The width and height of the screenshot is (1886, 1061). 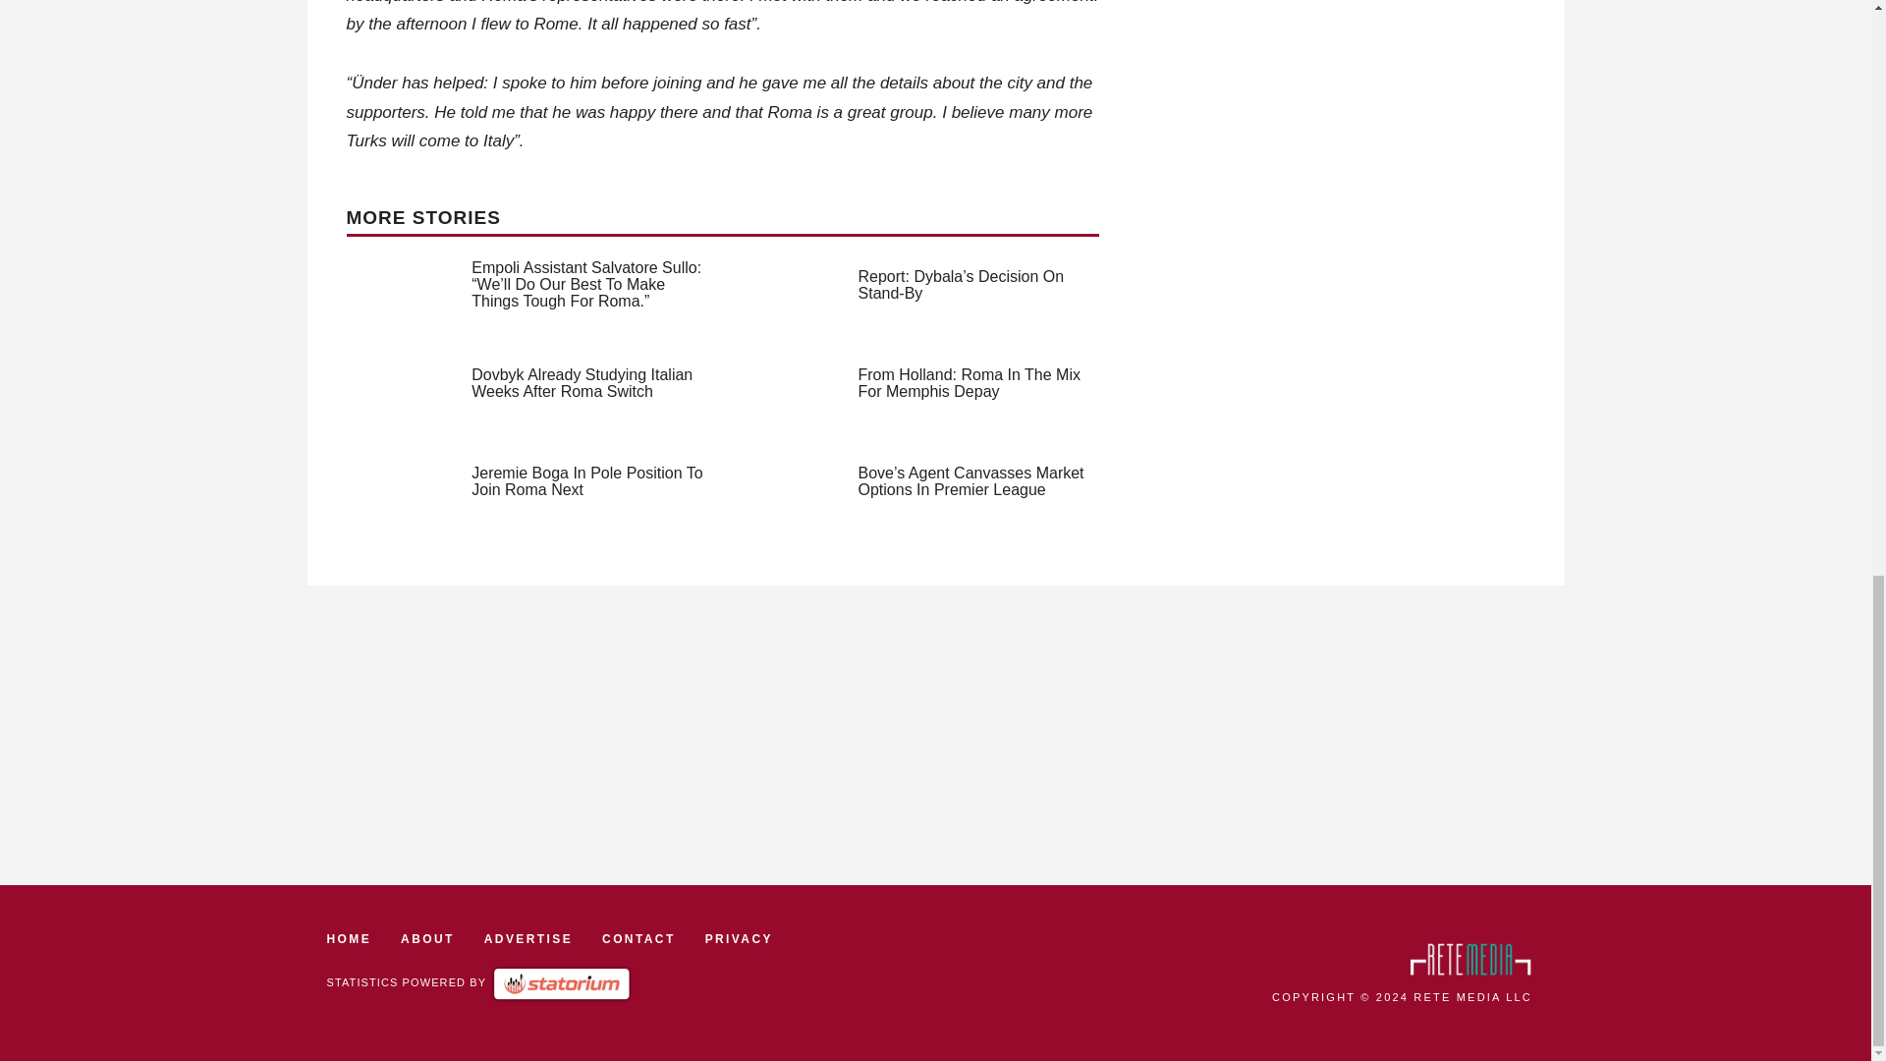 I want to click on CONTACT, so click(x=638, y=938).